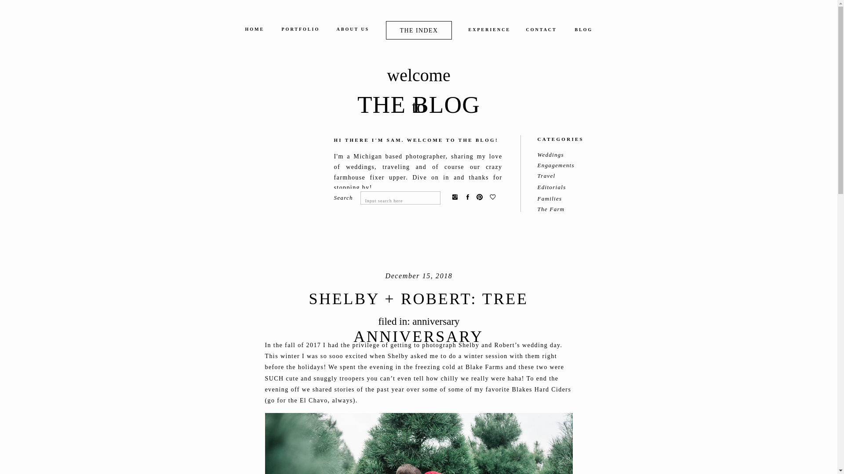 This screenshot has width=844, height=474. Describe the element at coordinates (418, 30) in the screenshot. I see `THE INDEX` at that location.